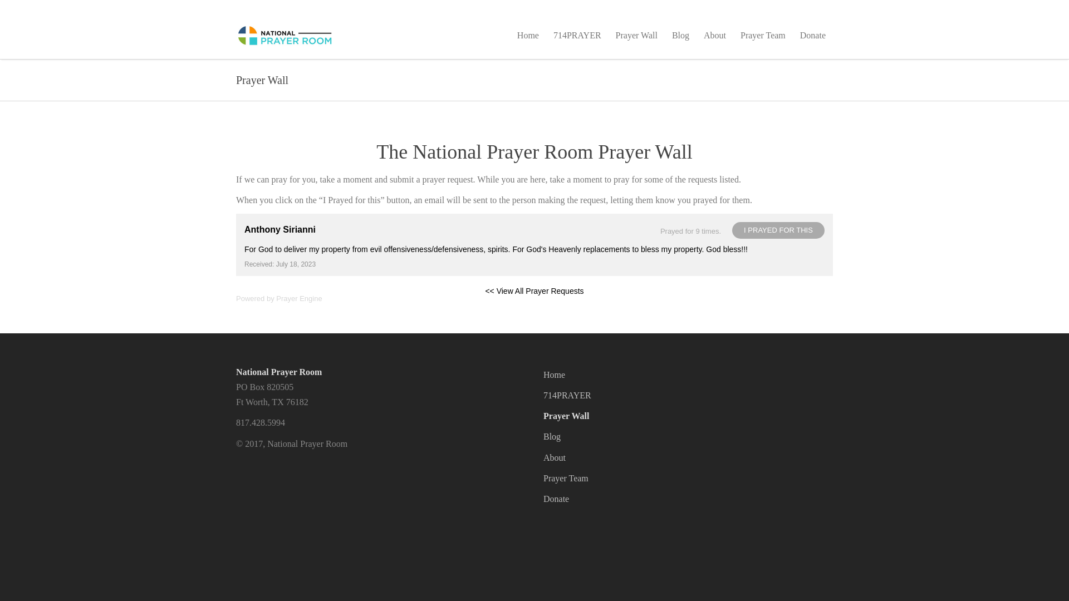 Image resolution: width=1069 pixels, height=601 pixels. Describe the element at coordinates (567, 395) in the screenshot. I see `714PRAYER` at that location.